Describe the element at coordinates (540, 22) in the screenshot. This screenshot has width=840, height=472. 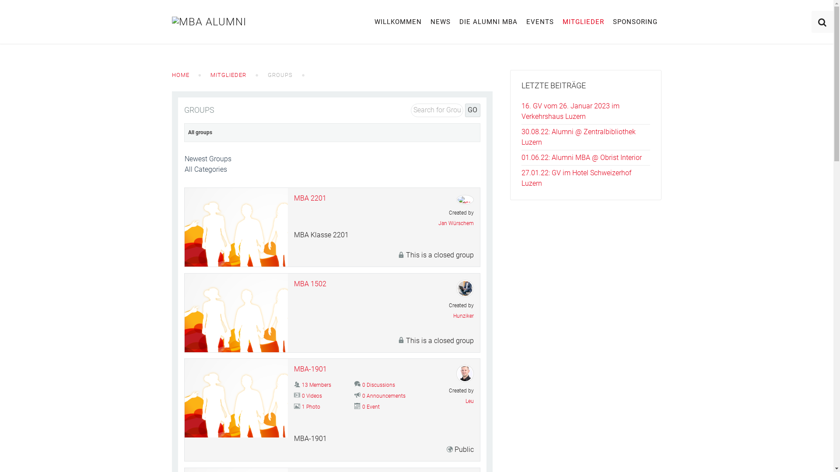
I see `EVENTS` at that location.